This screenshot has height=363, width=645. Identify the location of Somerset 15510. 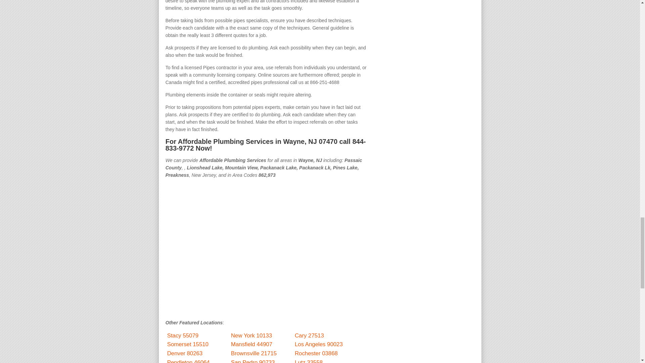
(187, 344).